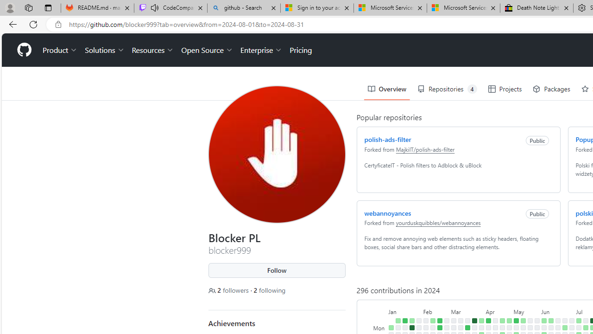 The image size is (593, 334). What do you see at coordinates (523, 328) in the screenshot?
I see `No contributions on May 13th.` at bounding box center [523, 328].